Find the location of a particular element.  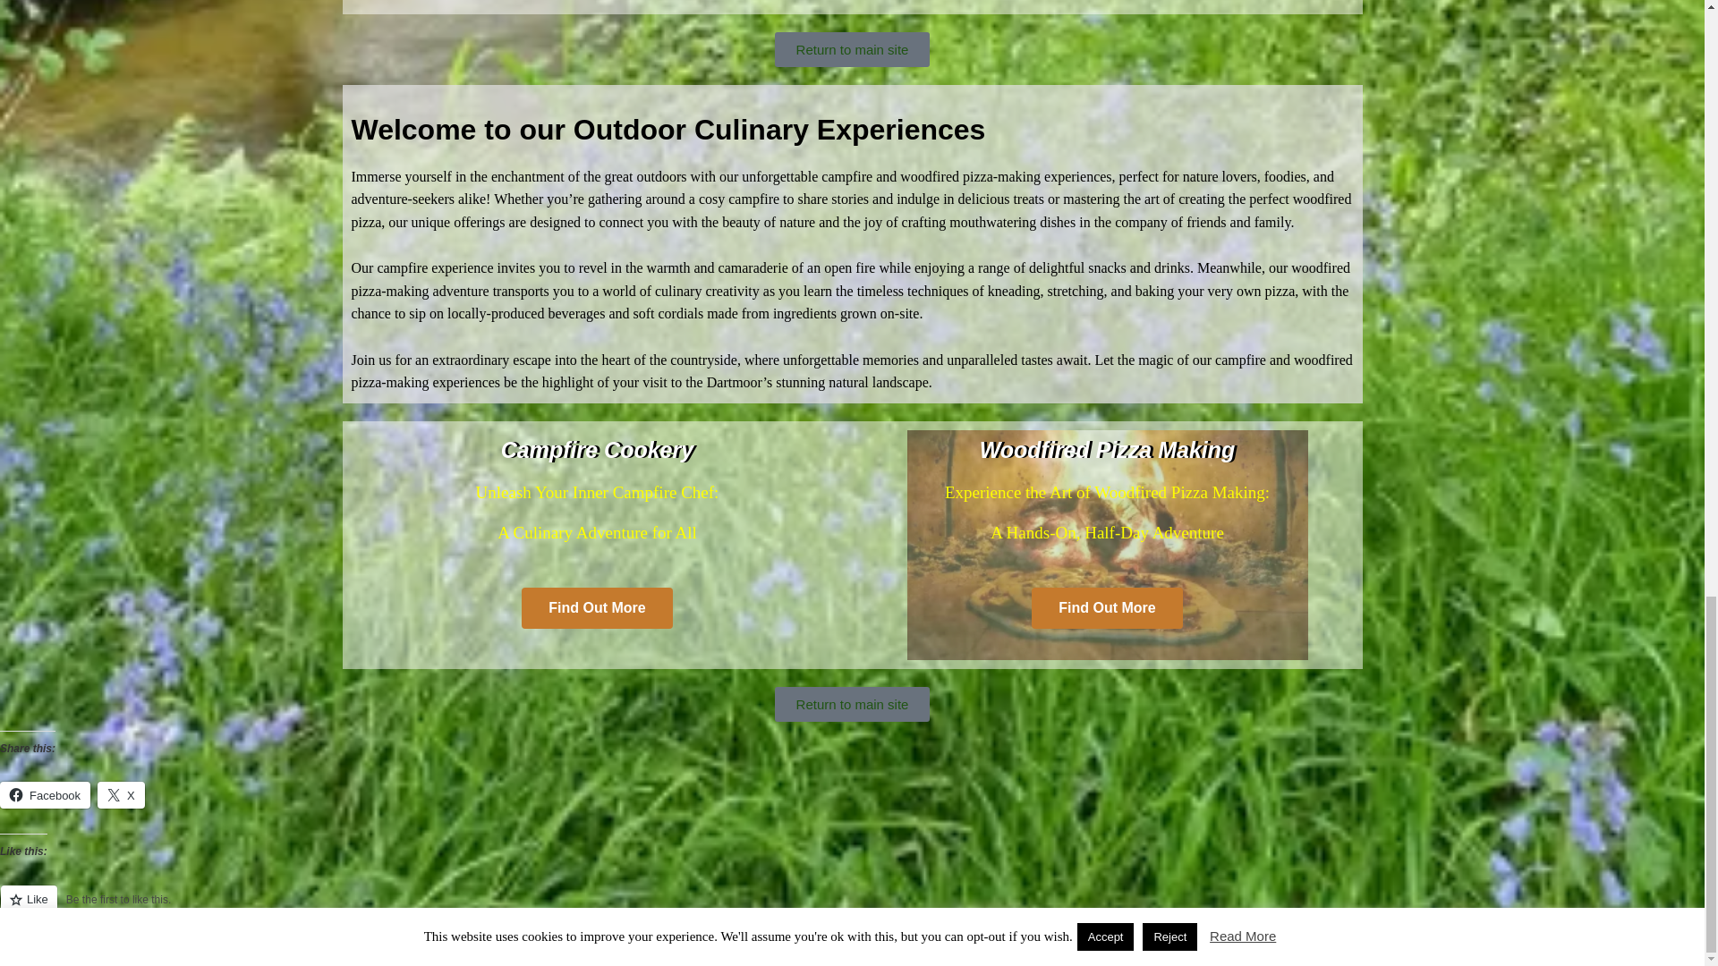

X is located at coordinates (121, 794).